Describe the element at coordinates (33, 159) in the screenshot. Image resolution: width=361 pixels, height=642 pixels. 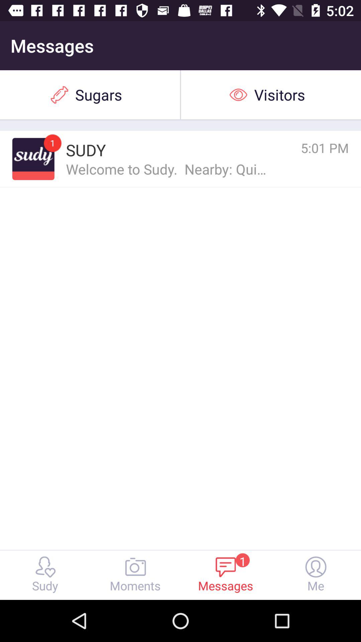
I see `turn off icon to the left of sudy icon` at that location.